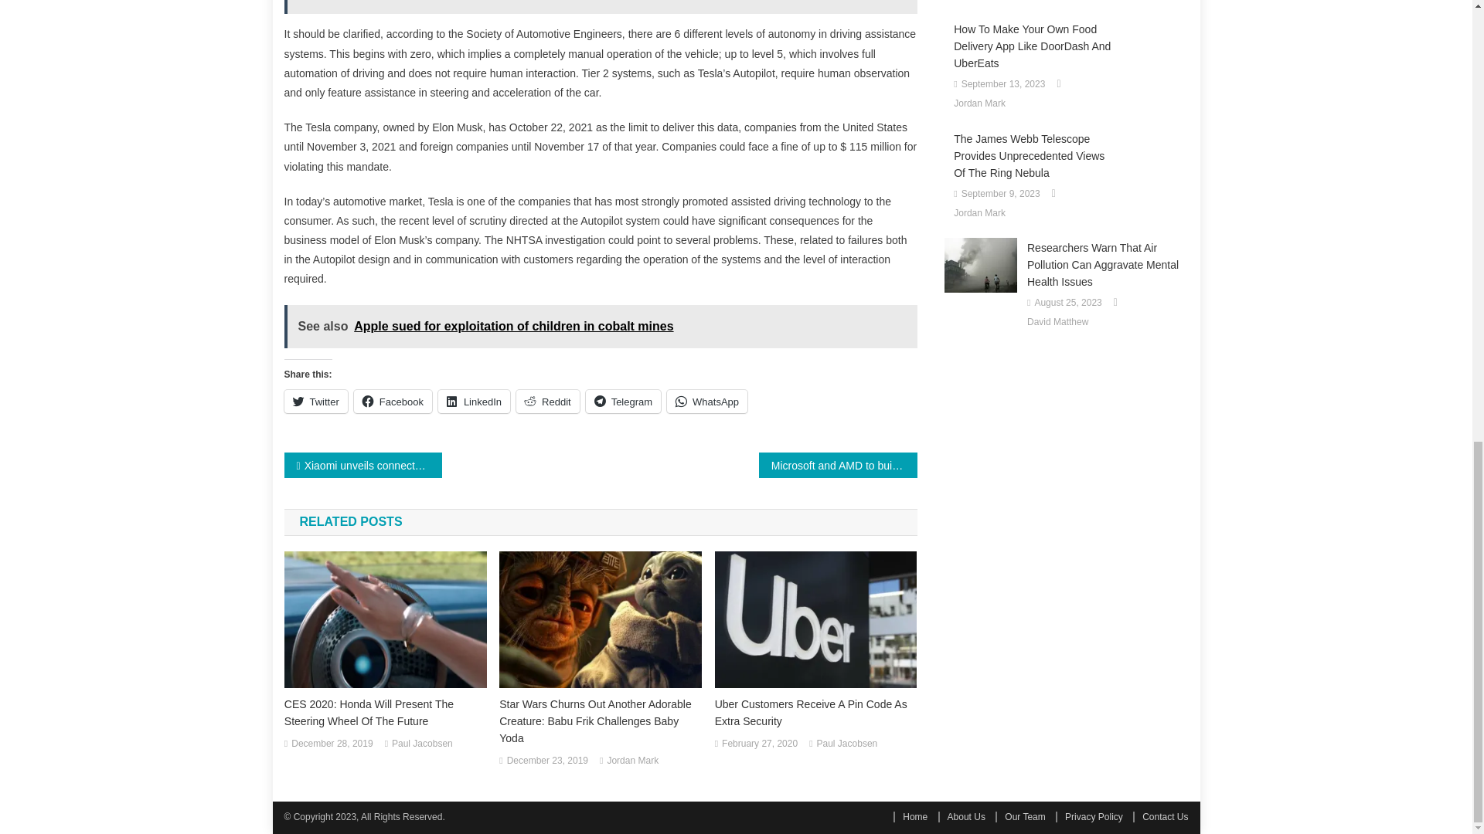  Describe the element at coordinates (623, 402) in the screenshot. I see `Click to share on Telegram` at that location.